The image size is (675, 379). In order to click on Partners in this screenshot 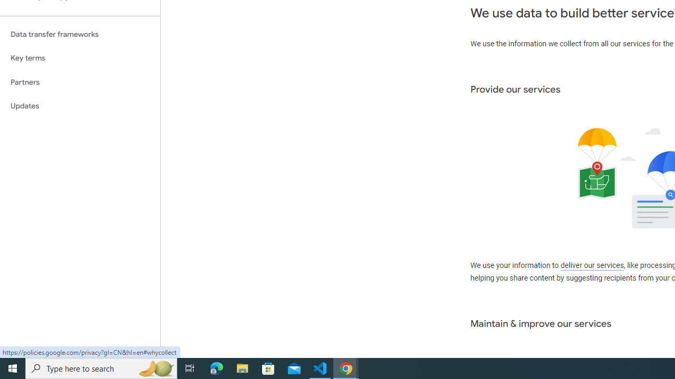, I will do `click(80, 82)`.